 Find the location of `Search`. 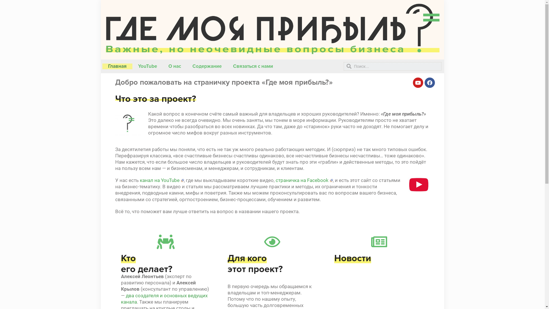

Search is located at coordinates (396, 66).